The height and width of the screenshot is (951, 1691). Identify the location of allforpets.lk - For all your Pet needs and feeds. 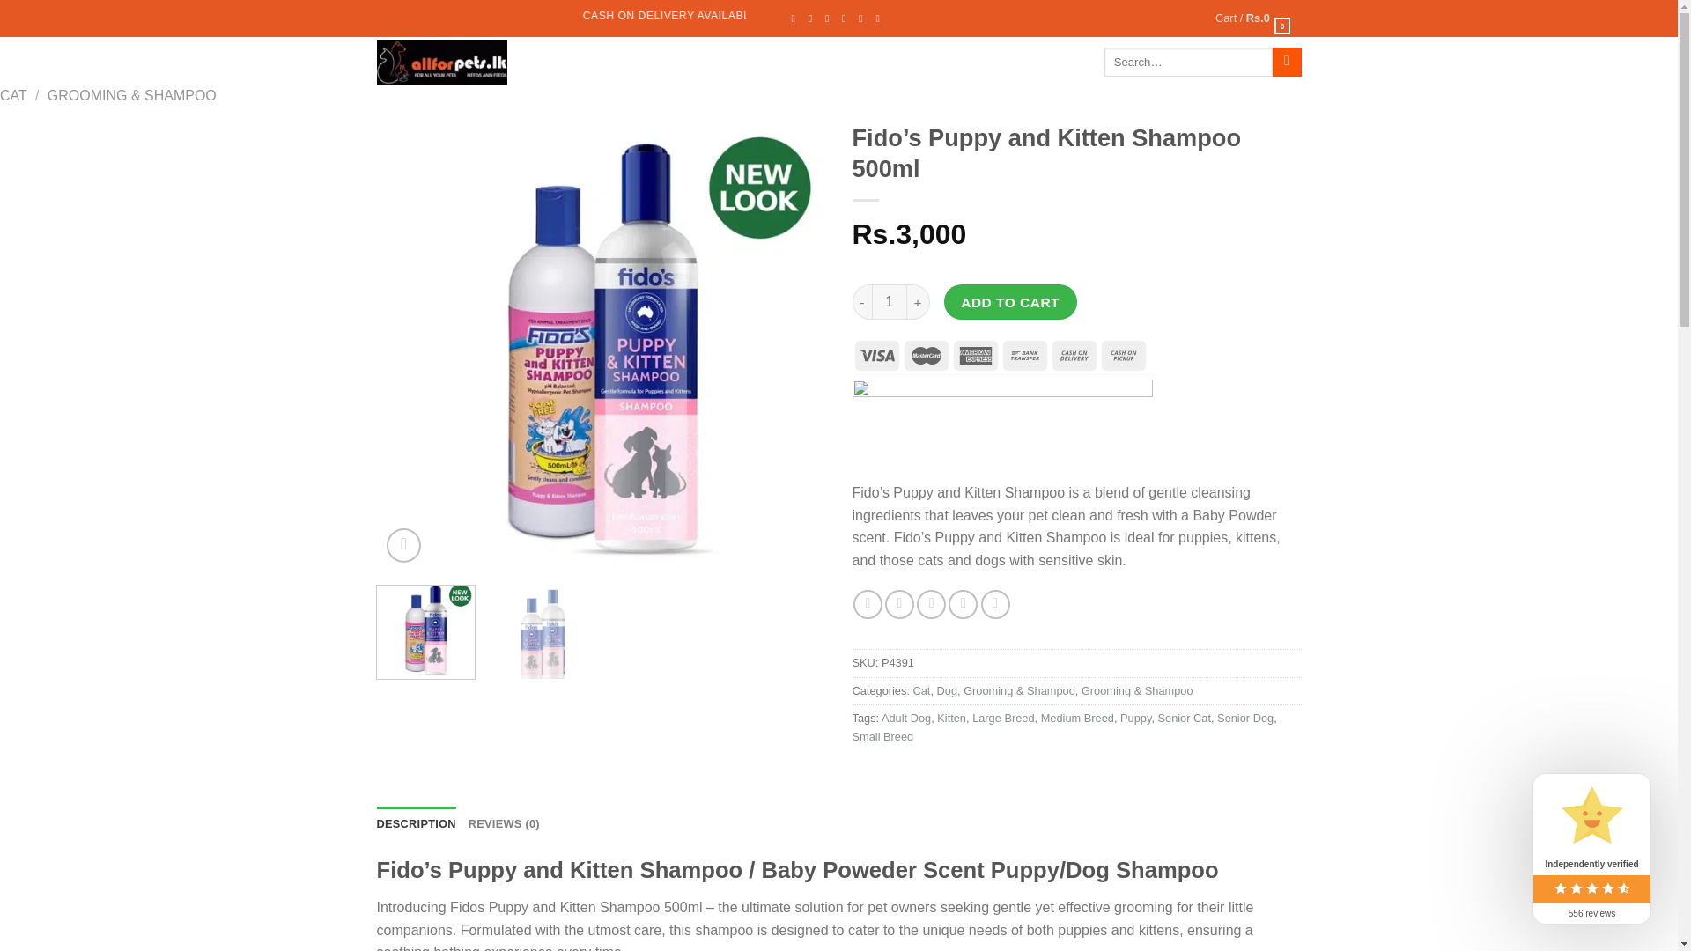
(442, 62).